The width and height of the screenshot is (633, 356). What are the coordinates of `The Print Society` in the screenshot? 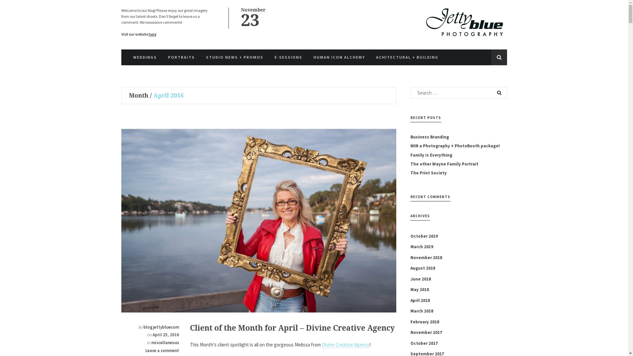 It's located at (459, 173).